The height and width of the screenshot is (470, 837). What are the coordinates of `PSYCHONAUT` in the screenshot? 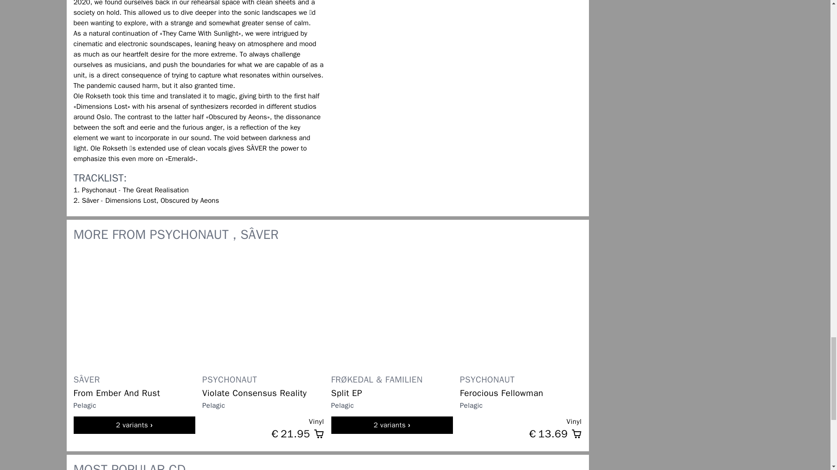 It's located at (487, 379).